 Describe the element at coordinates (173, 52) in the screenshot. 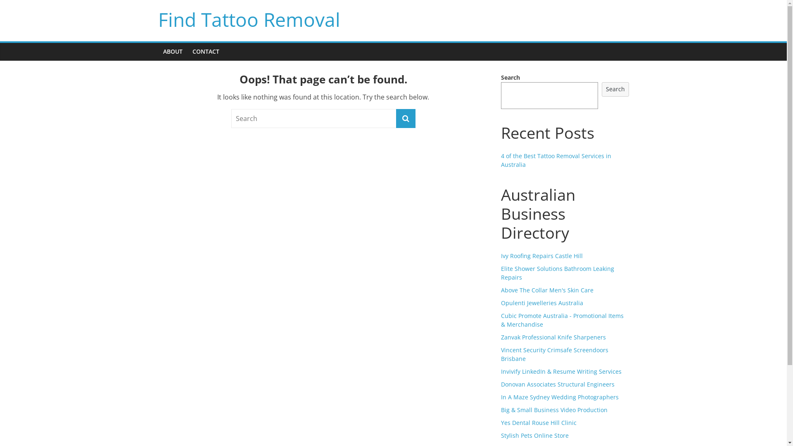

I see `ABOUT` at that location.